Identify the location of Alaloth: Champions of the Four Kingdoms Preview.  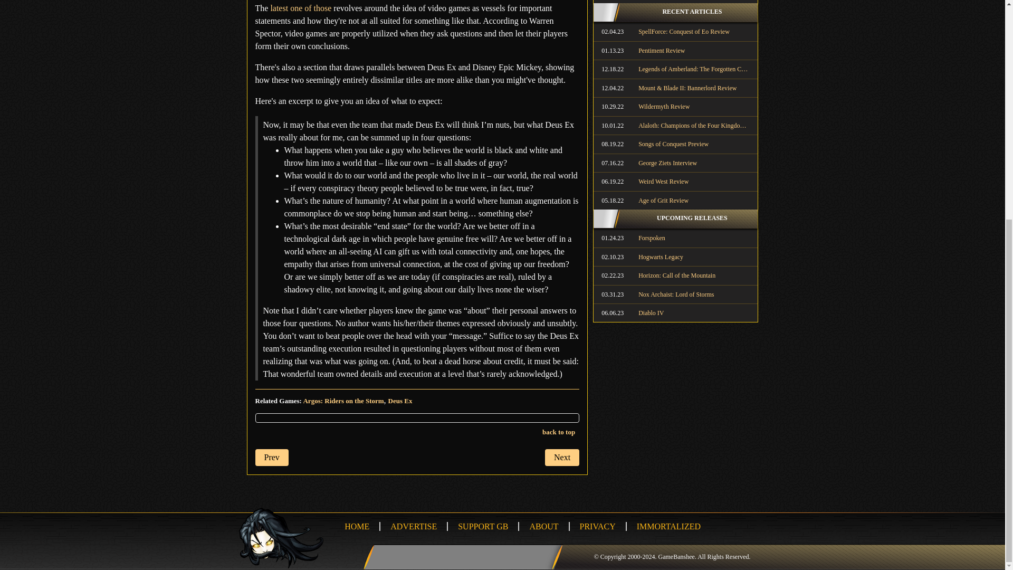
(675, 126).